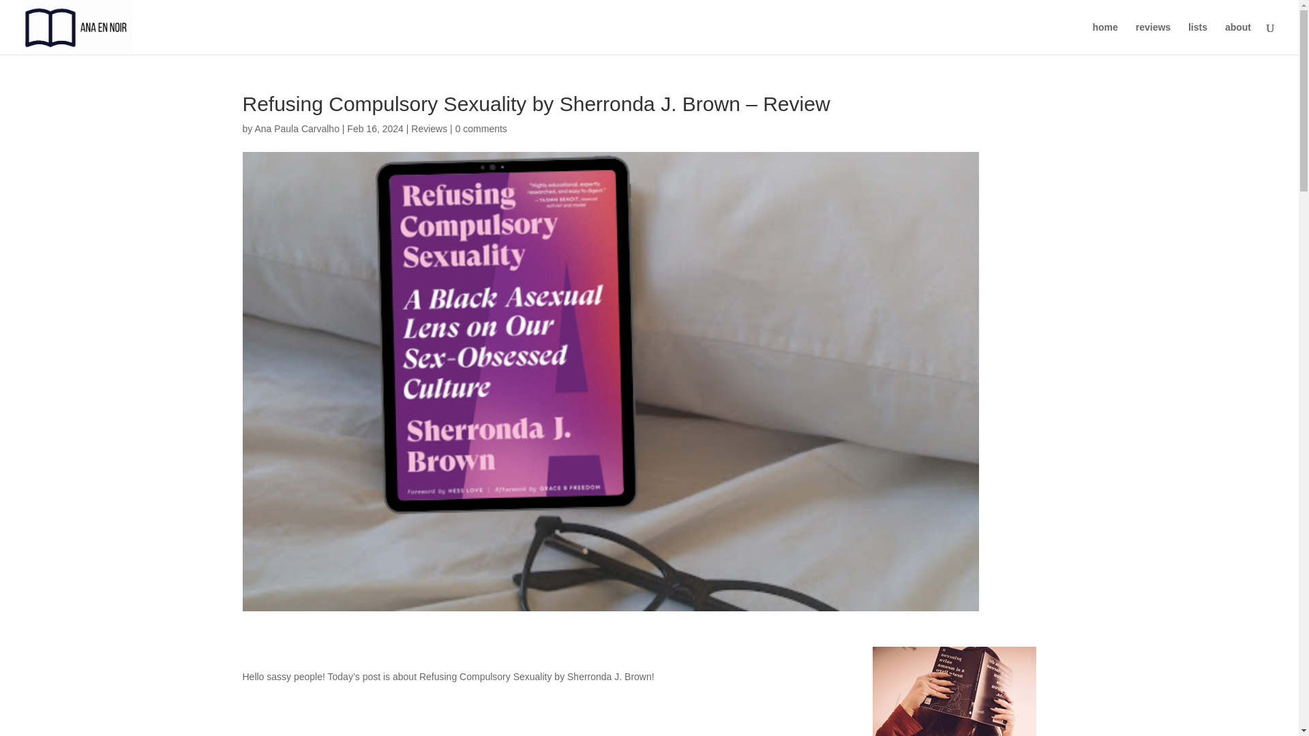  What do you see at coordinates (481, 128) in the screenshot?
I see `0 comments` at bounding box center [481, 128].